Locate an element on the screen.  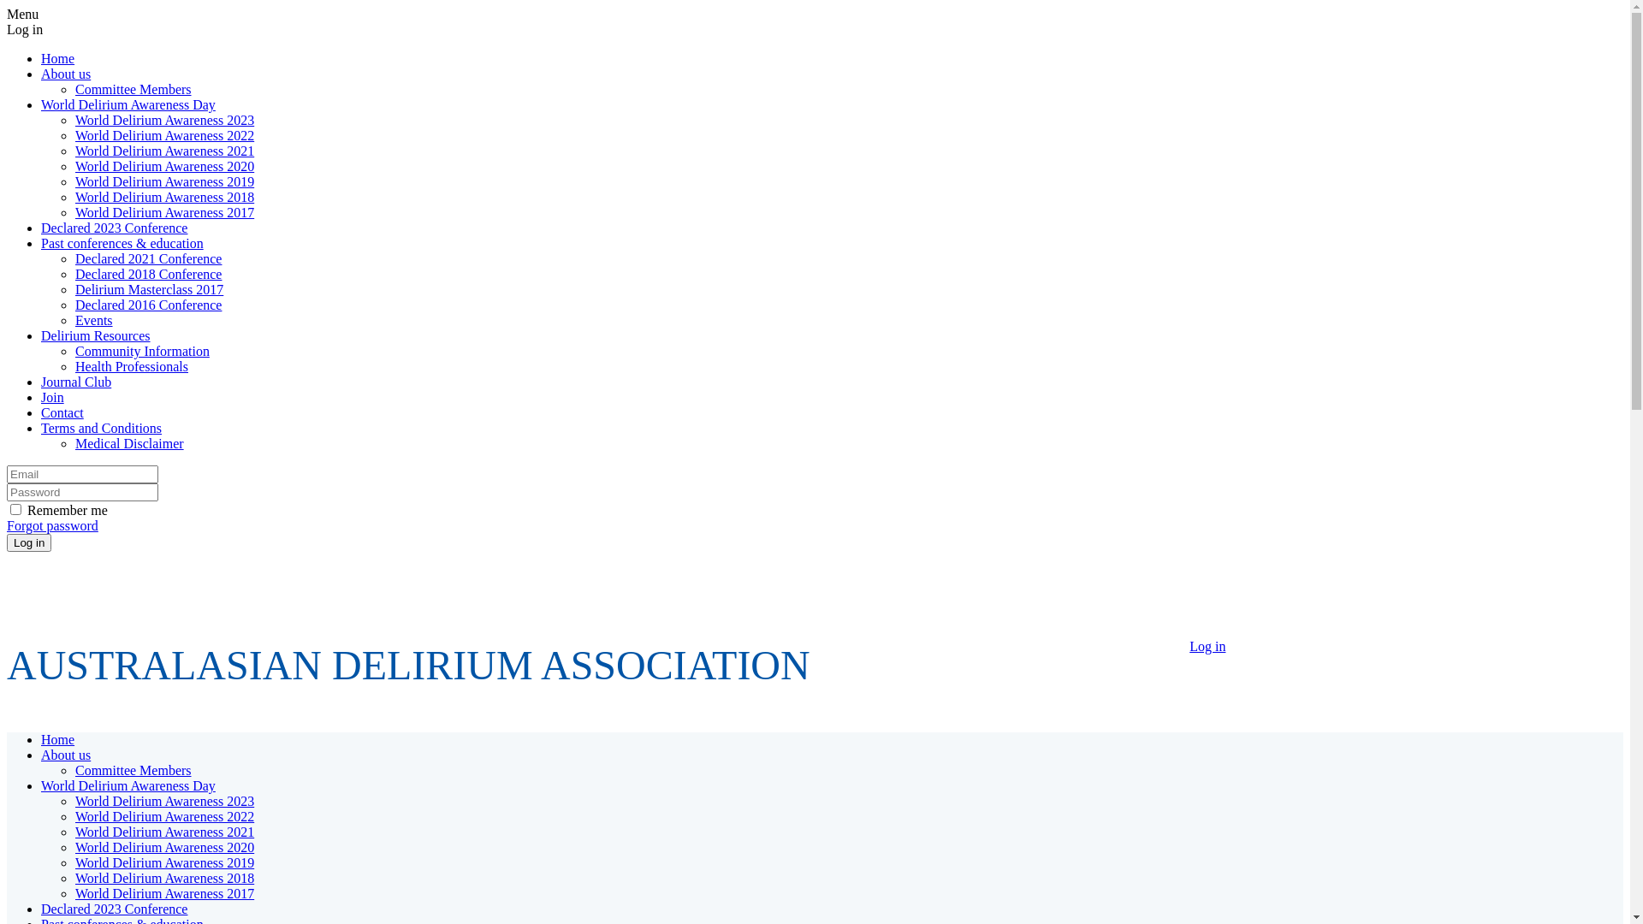
Events is located at coordinates (94, 320).